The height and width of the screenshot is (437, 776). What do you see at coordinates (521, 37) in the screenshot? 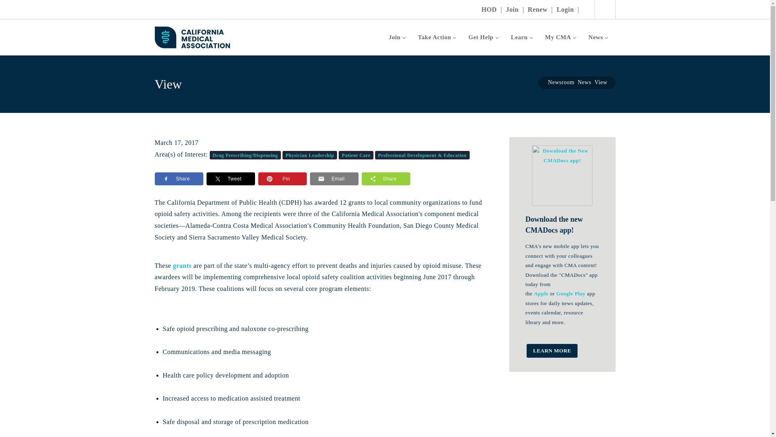
I see `Learn` at bounding box center [521, 37].